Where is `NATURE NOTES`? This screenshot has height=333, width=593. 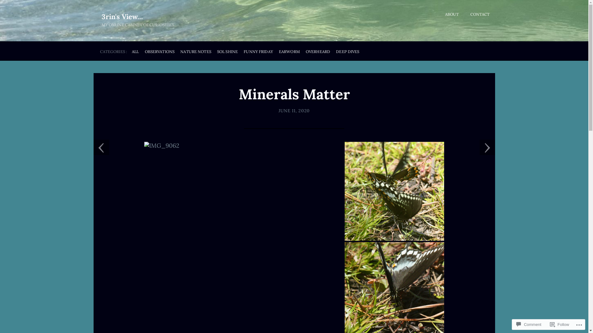 NATURE NOTES is located at coordinates (196, 52).